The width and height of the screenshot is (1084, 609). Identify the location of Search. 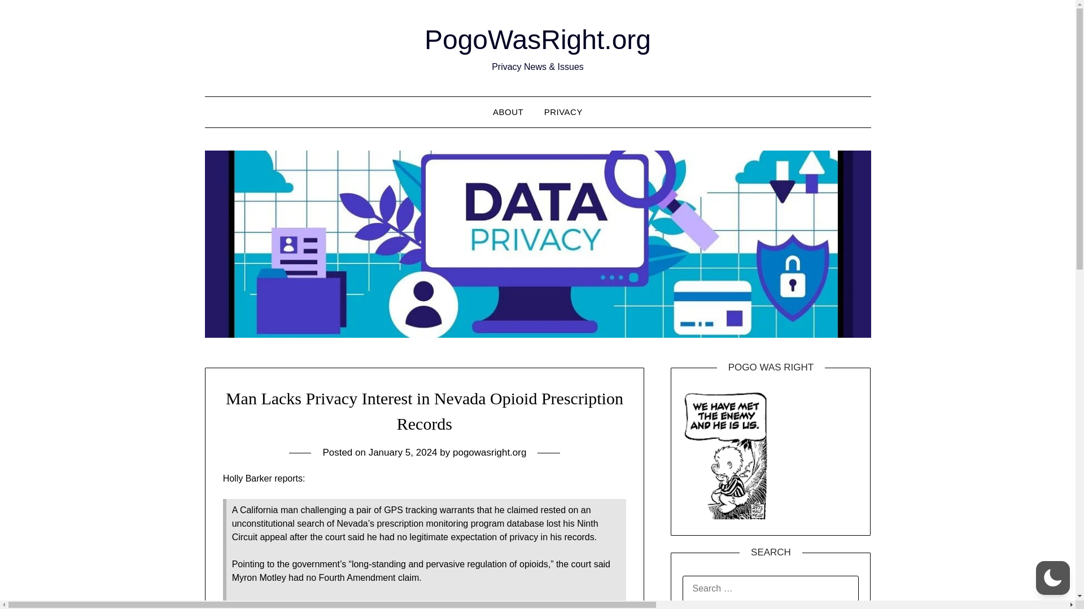
(28, 16).